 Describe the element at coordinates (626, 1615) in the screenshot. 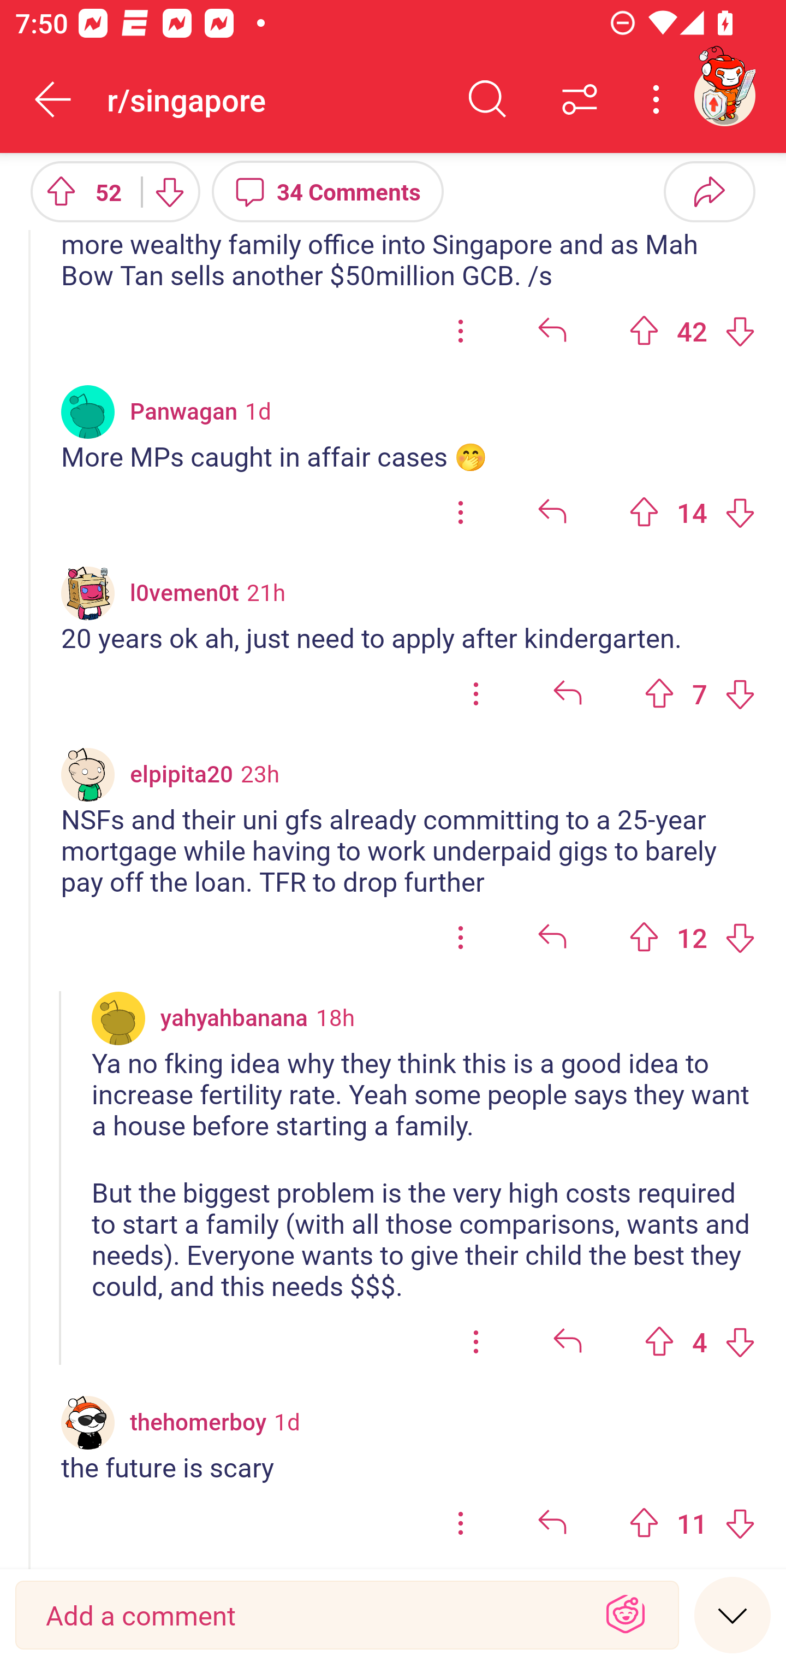

I see `Show Expressions` at that location.